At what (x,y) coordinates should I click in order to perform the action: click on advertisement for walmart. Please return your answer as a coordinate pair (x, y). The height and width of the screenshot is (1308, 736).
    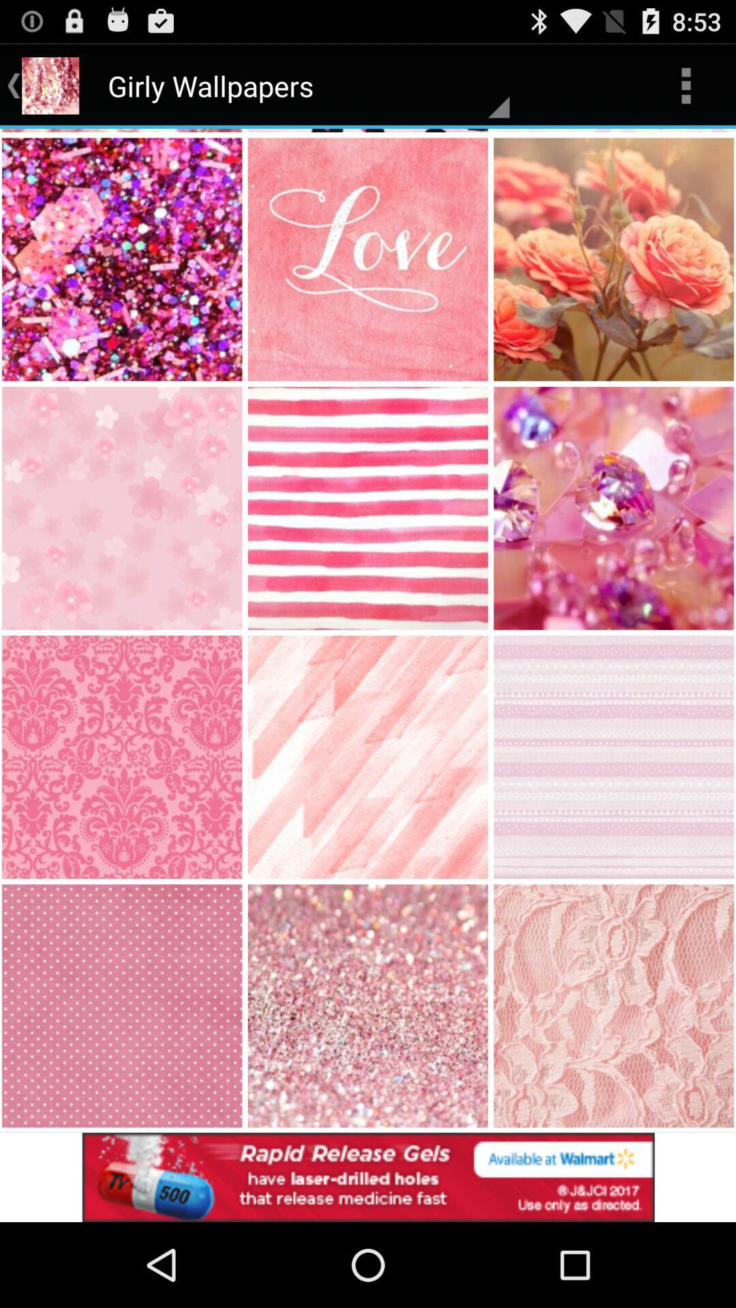
    Looking at the image, I should click on (368, 1177).